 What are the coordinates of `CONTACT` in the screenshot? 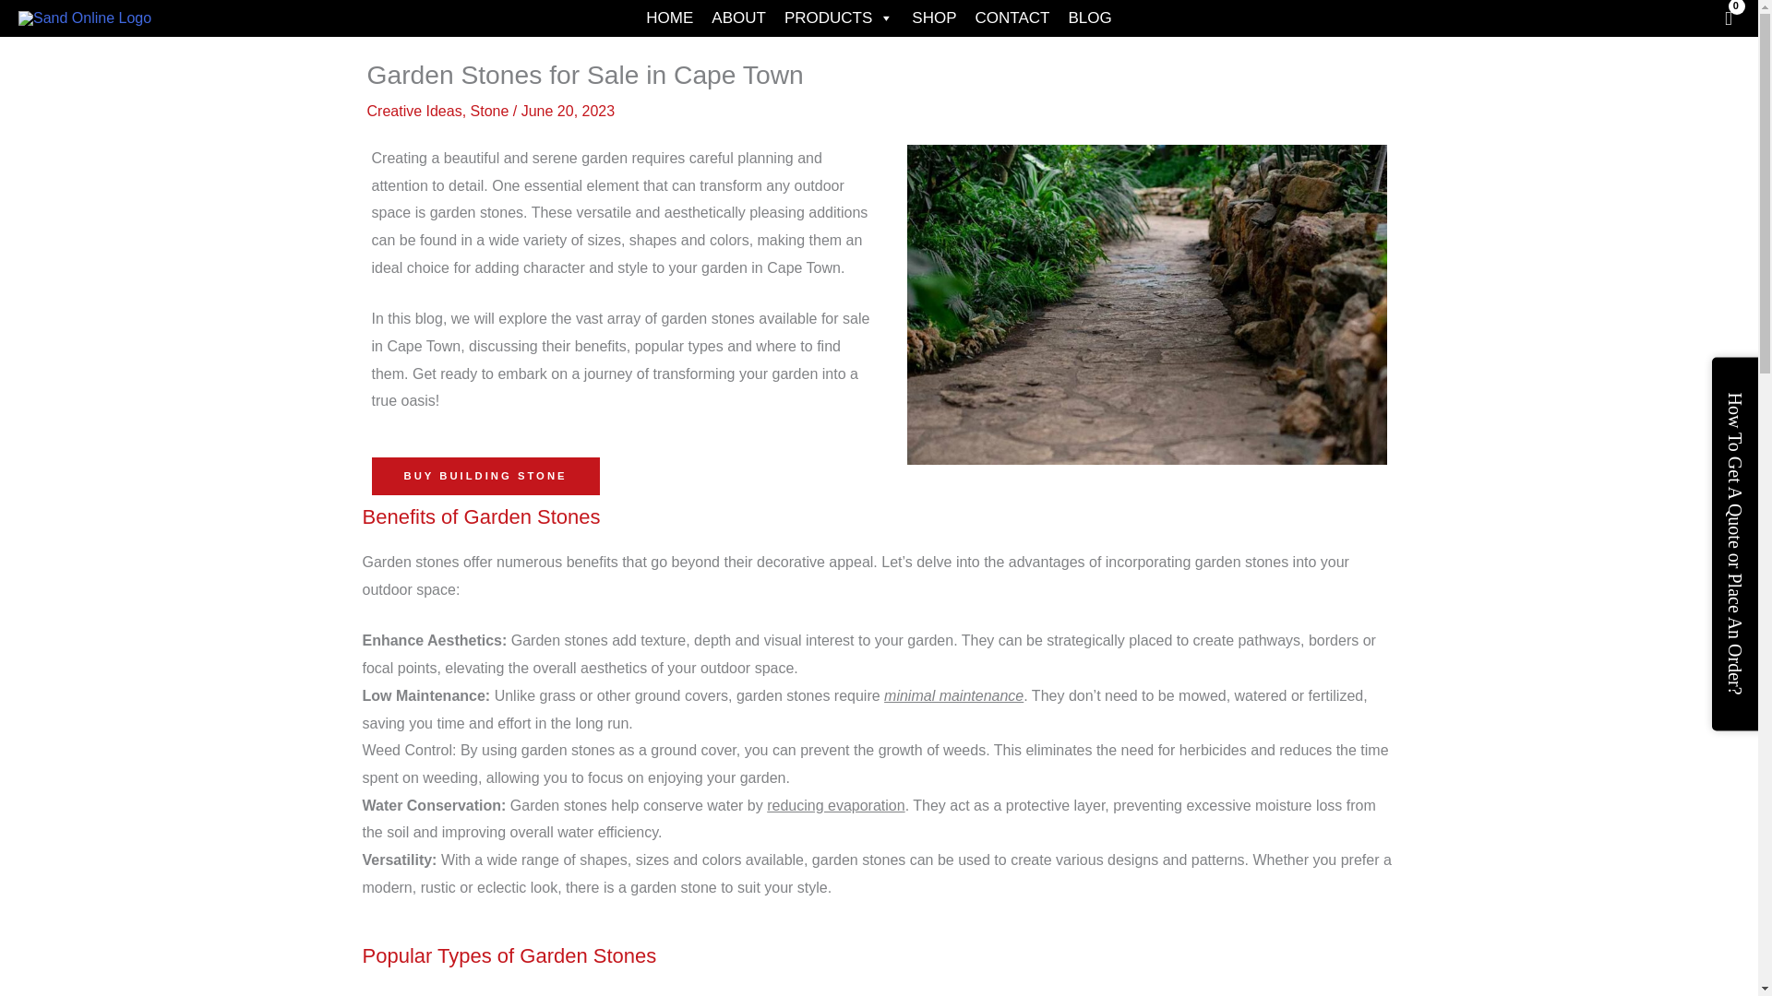 It's located at (1012, 18).